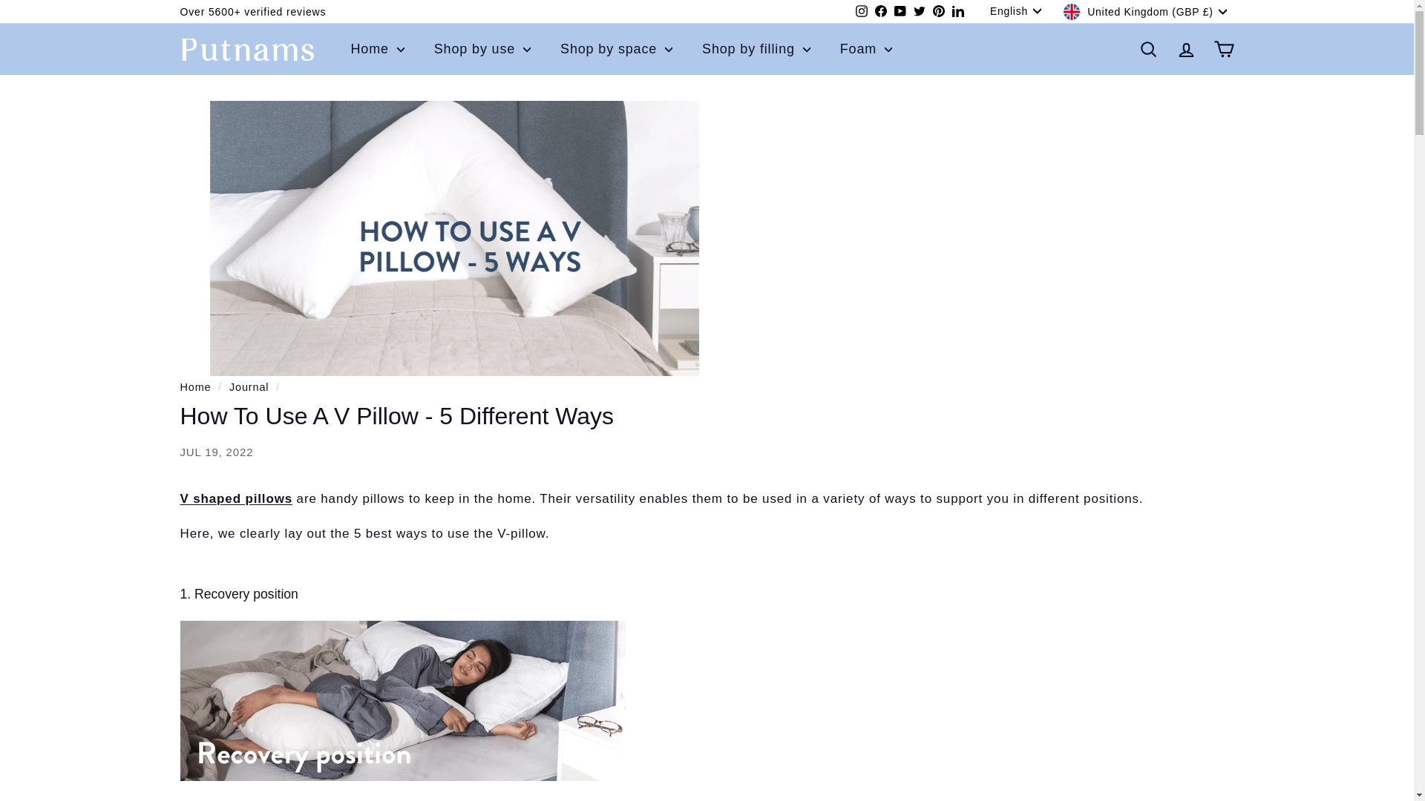  Describe the element at coordinates (861, 12) in the screenshot. I see `YouTube` at that location.